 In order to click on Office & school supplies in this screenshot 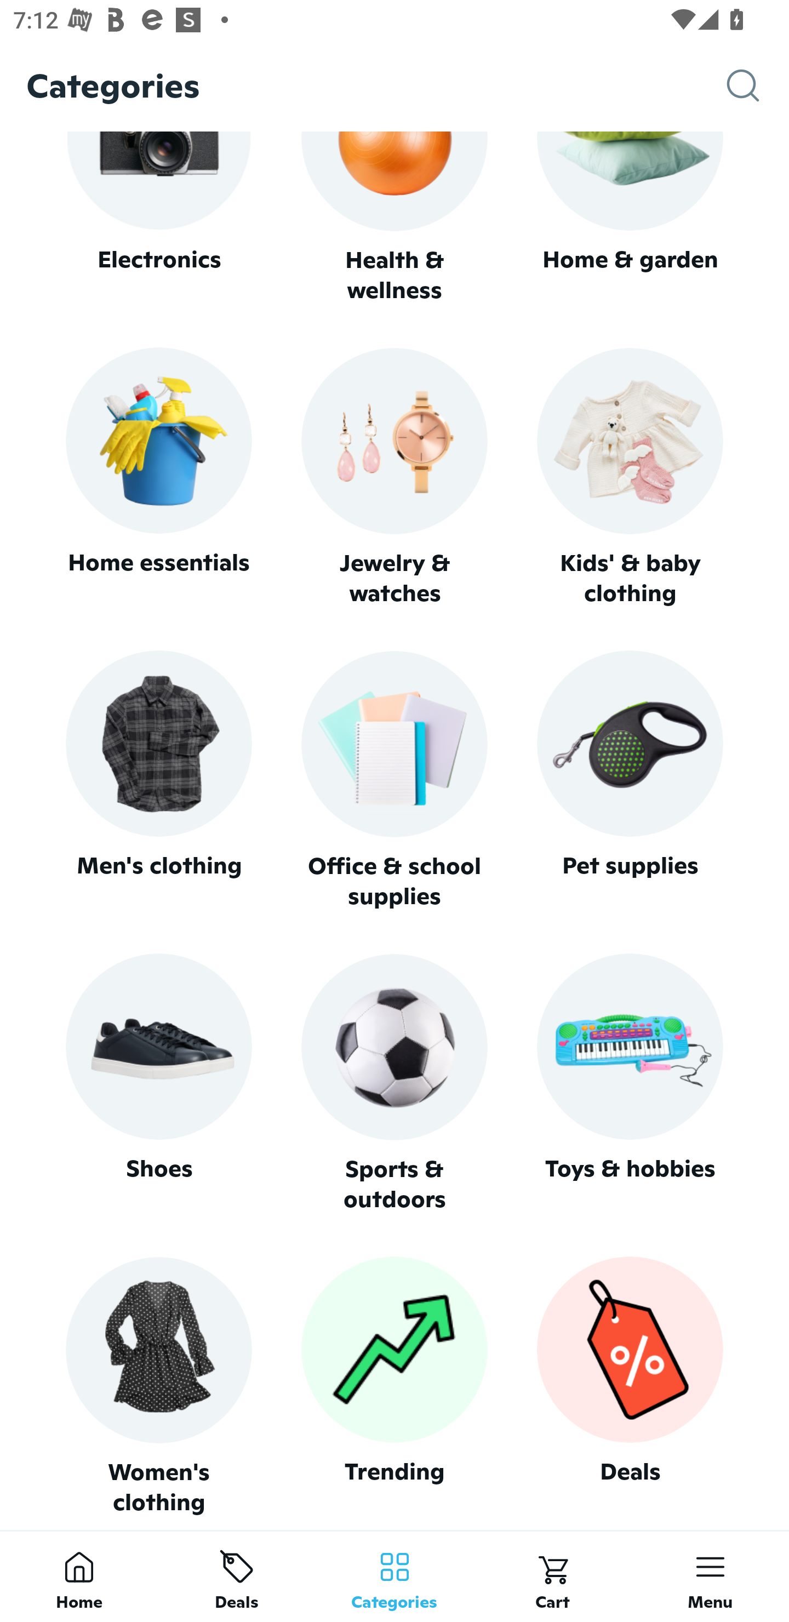, I will do `click(395, 780)`.